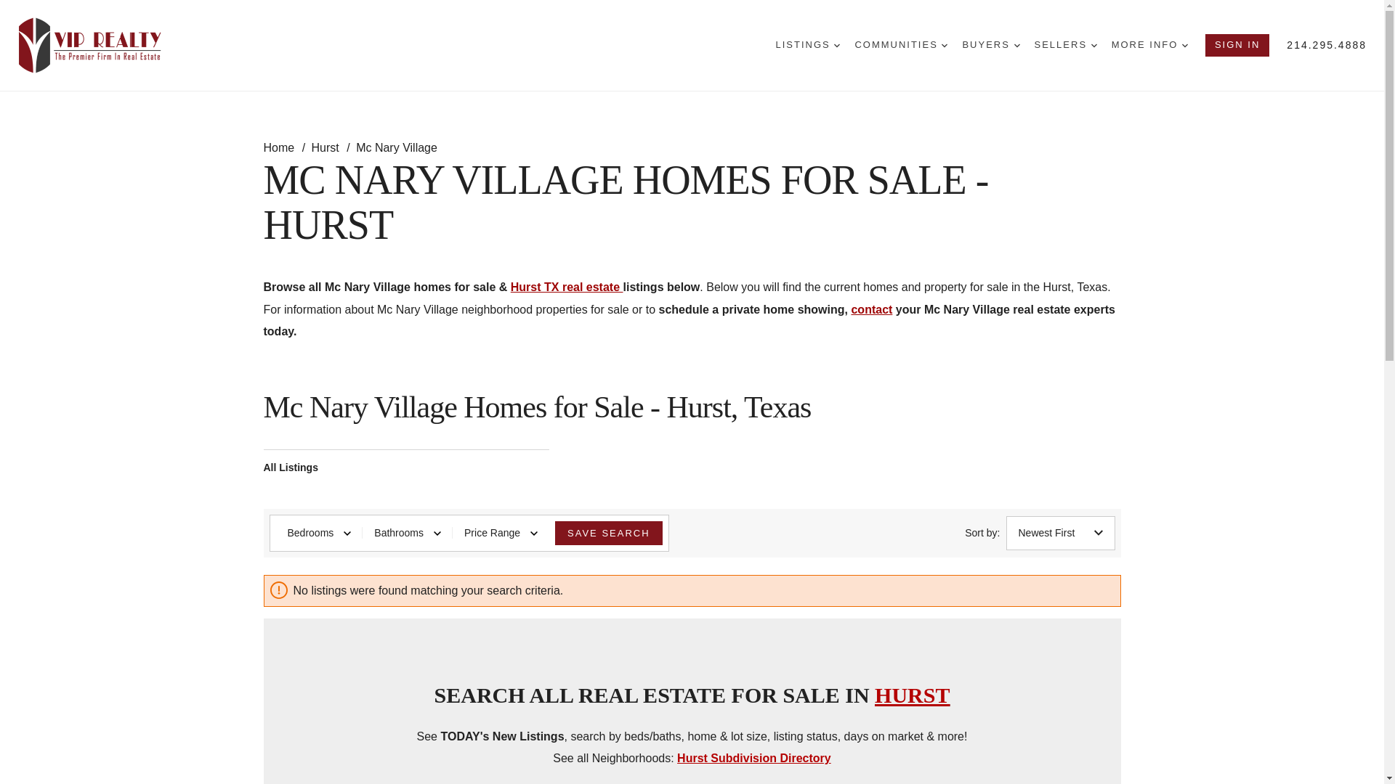  What do you see at coordinates (837, 45) in the screenshot?
I see `DROPDOWN ARROW` at bounding box center [837, 45].